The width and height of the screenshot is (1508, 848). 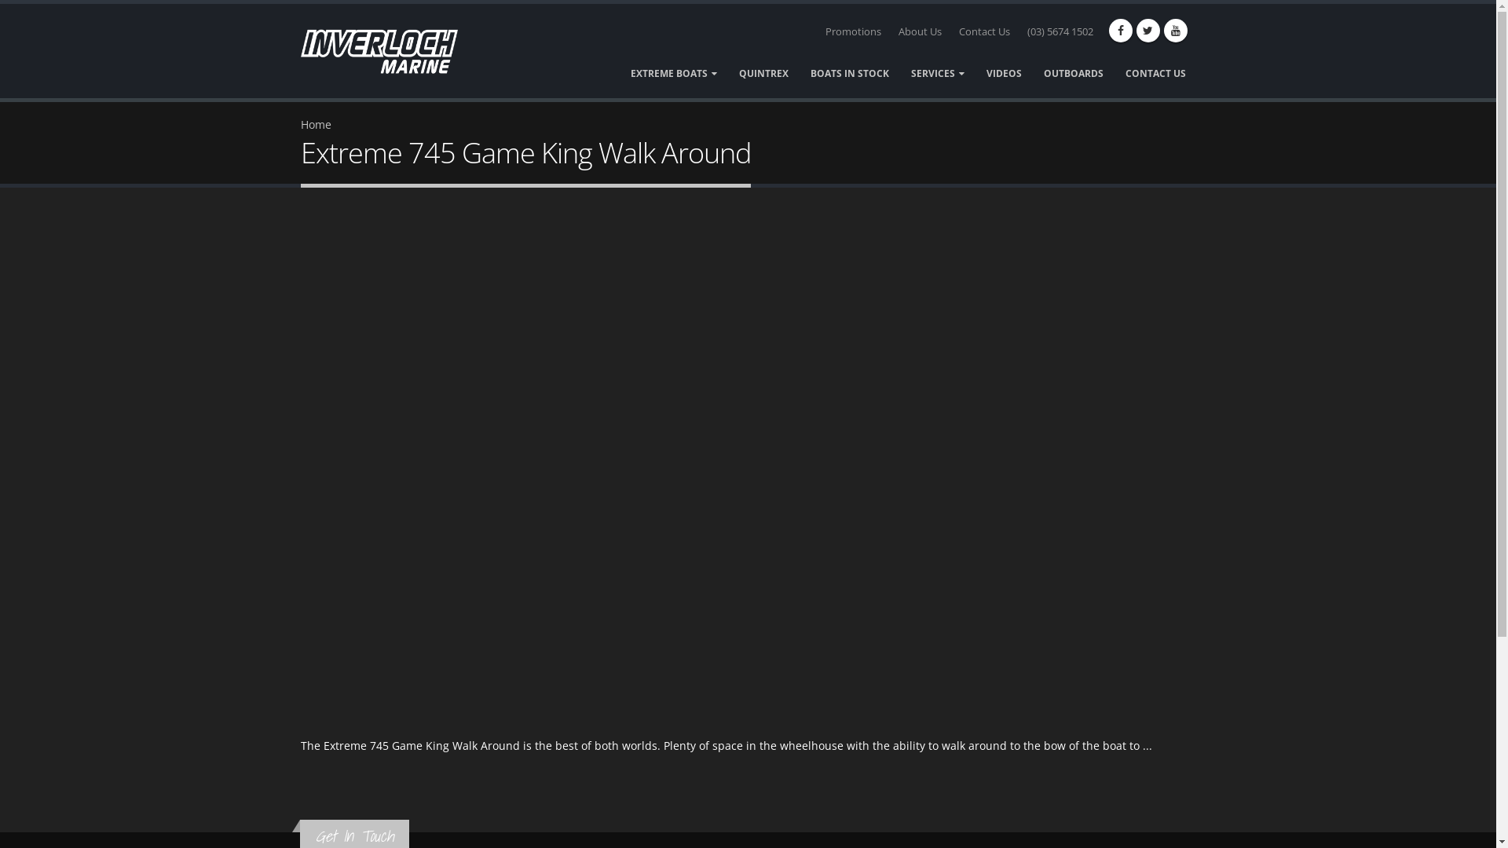 I want to click on EXTREME BOATS, so click(x=674, y=74).